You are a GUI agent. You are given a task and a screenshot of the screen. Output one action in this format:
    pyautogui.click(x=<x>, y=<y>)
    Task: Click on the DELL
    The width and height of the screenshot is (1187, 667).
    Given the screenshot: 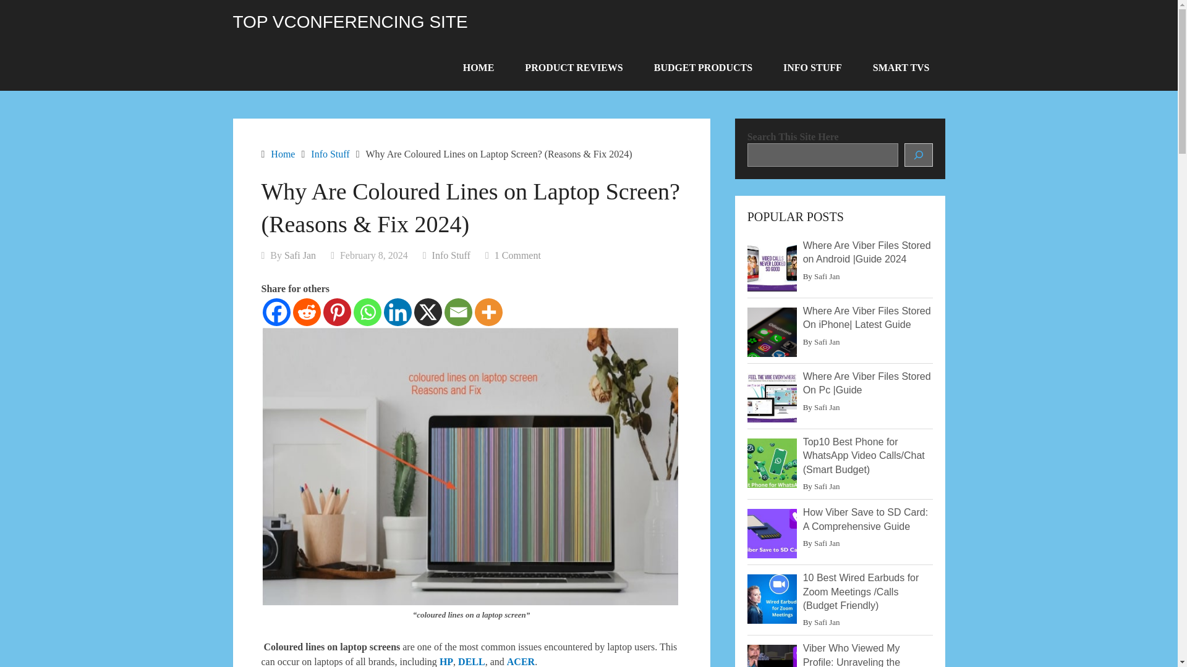 What is the action you would take?
    pyautogui.click(x=472, y=661)
    